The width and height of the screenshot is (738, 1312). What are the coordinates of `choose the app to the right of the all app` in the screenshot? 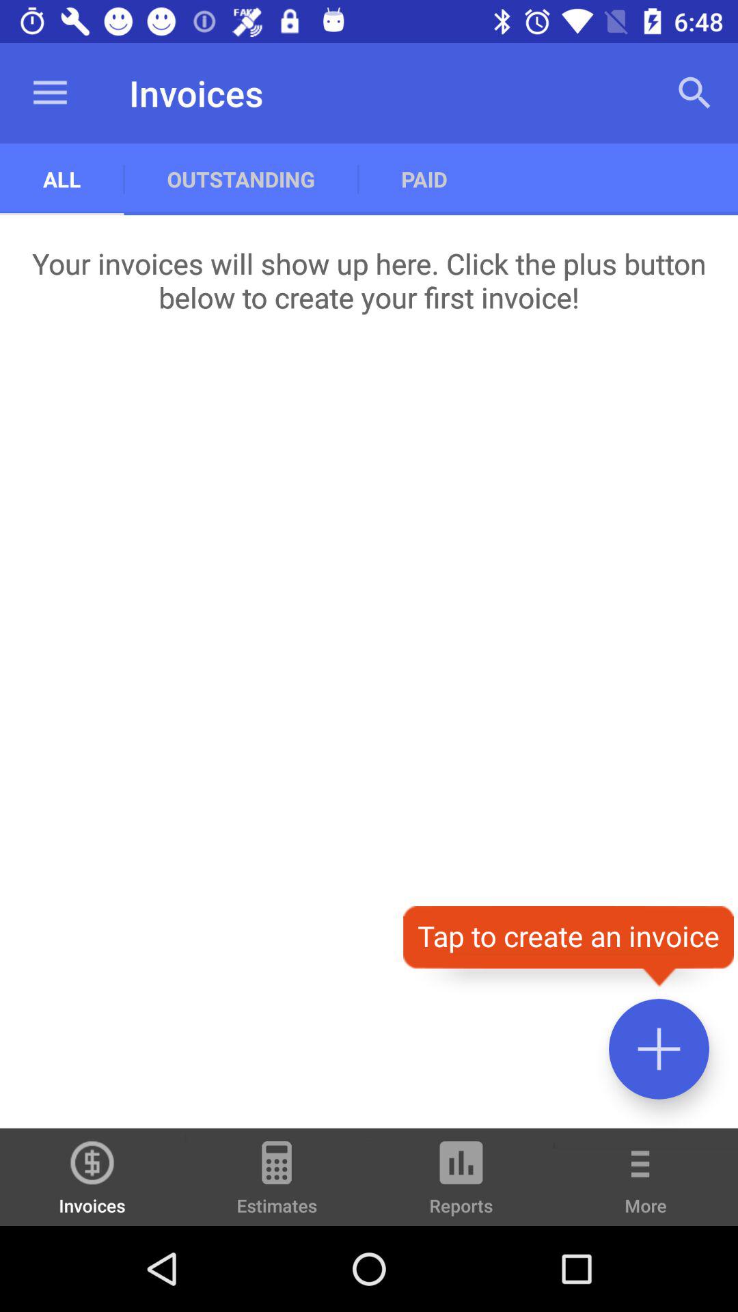 It's located at (241, 179).